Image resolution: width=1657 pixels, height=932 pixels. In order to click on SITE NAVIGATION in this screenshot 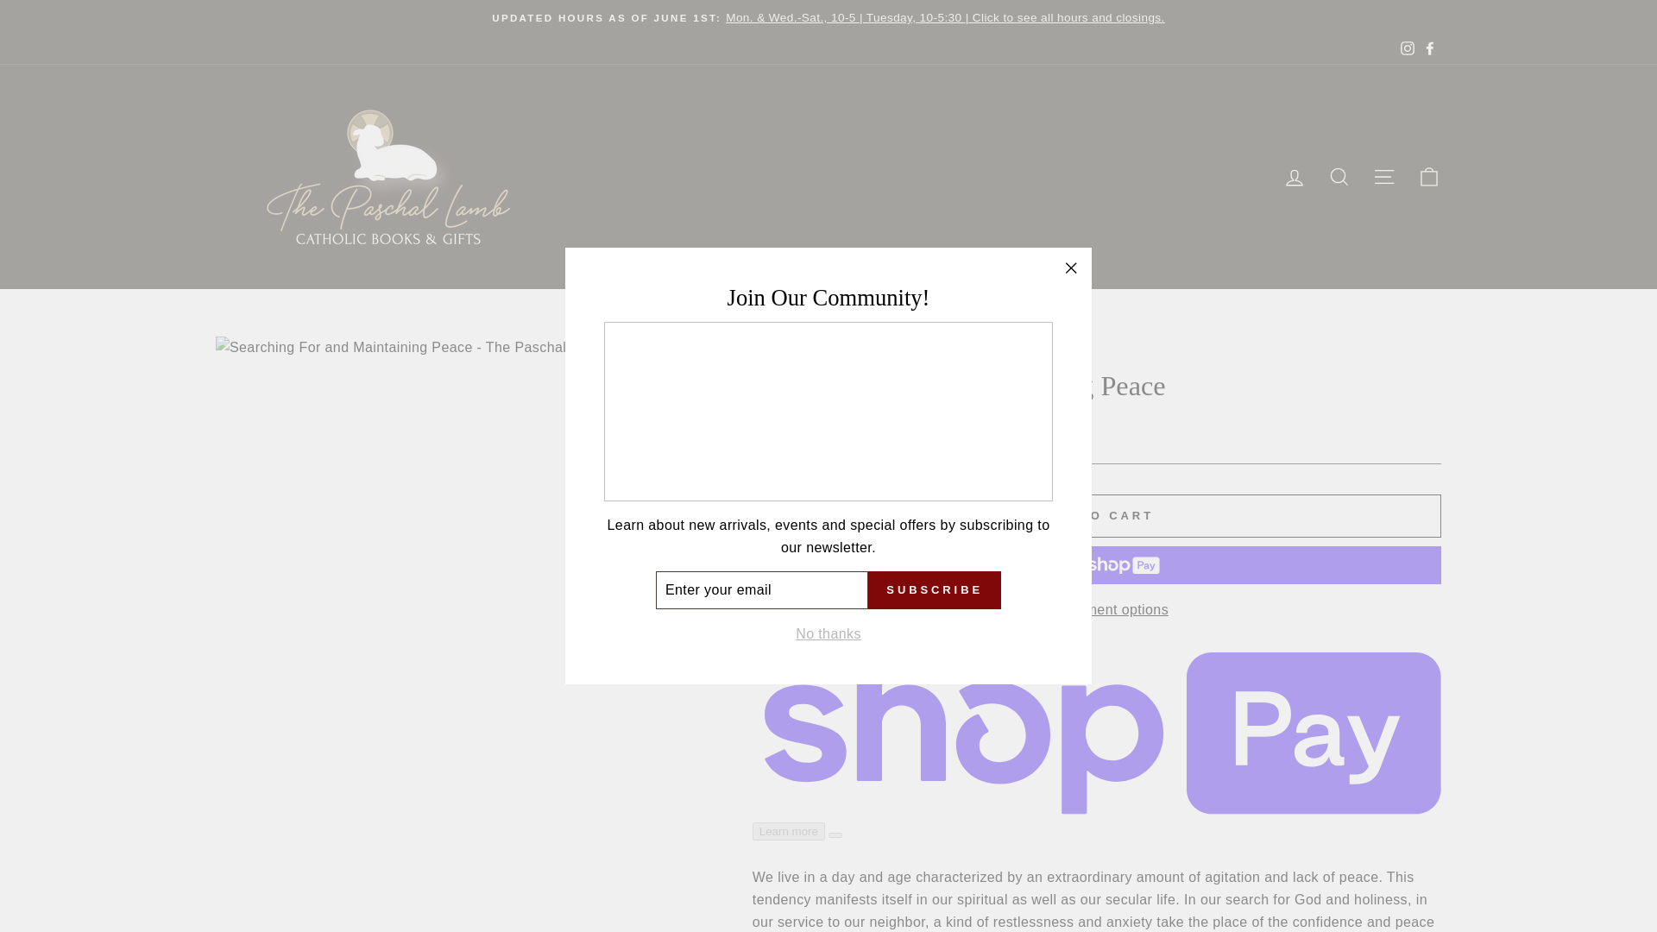, I will do `click(1384, 176)`.